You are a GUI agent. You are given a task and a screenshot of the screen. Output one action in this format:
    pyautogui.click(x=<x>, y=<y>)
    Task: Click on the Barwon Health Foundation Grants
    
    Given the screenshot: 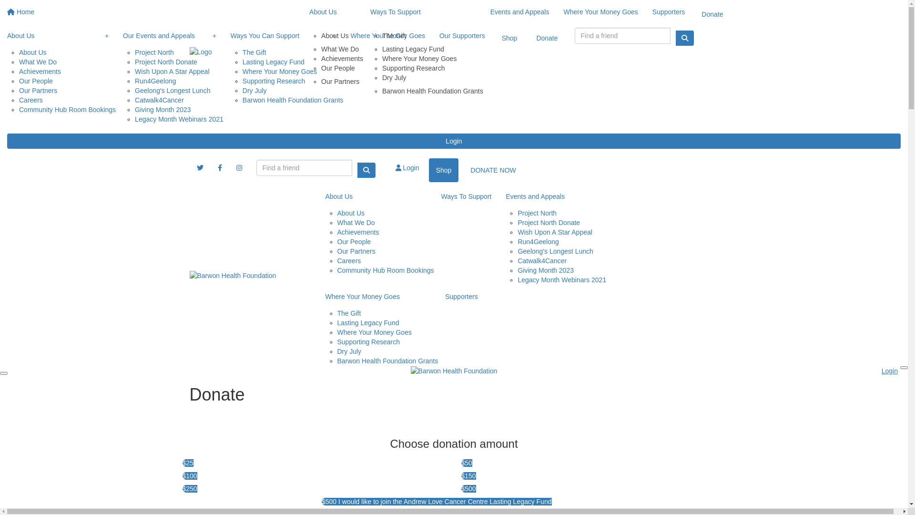 What is the action you would take?
    pyautogui.click(x=293, y=102)
    